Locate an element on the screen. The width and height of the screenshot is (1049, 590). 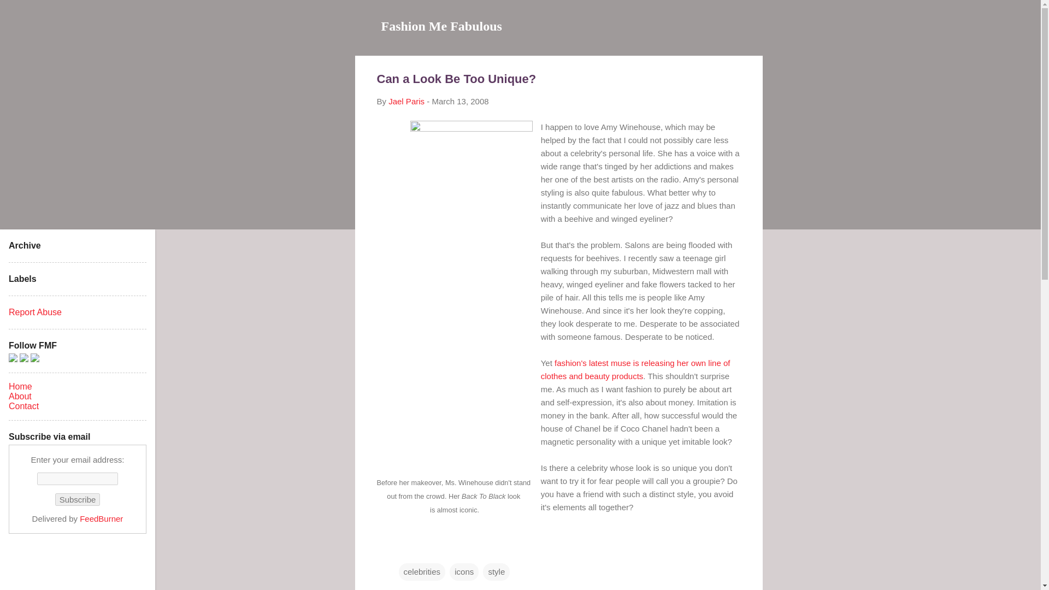
March 13, 2008 is located at coordinates (460, 102).